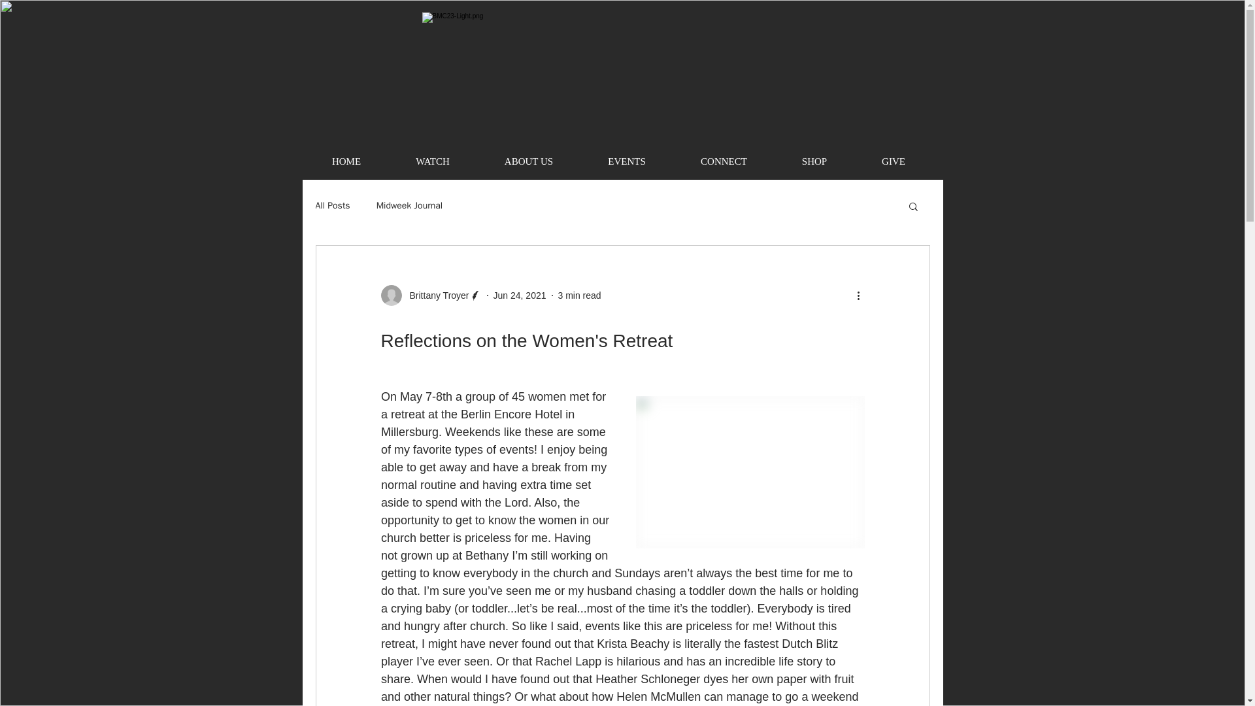 The height and width of the screenshot is (706, 1255). What do you see at coordinates (813, 162) in the screenshot?
I see `SHOP` at bounding box center [813, 162].